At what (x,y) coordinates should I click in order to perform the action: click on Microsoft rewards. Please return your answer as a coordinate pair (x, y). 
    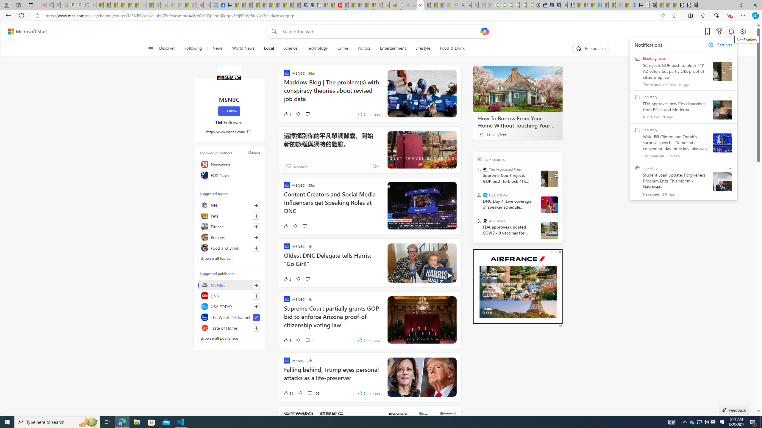
    Looking at the image, I should click on (719, 32).